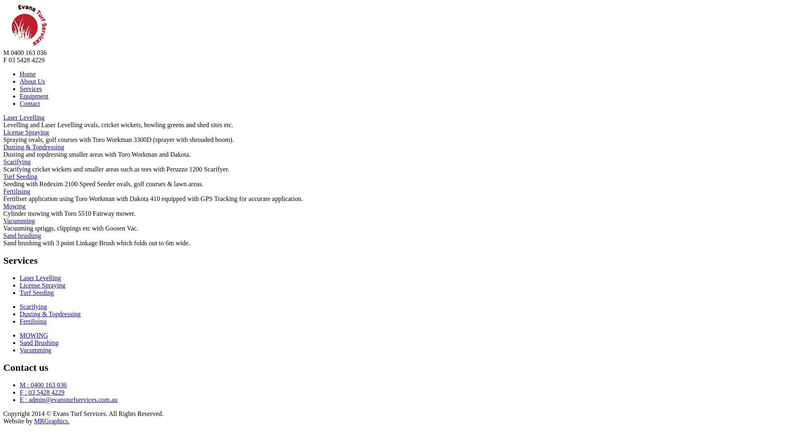  What do you see at coordinates (52, 421) in the screenshot?
I see `MRGraphics.` at bounding box center [52, 421].